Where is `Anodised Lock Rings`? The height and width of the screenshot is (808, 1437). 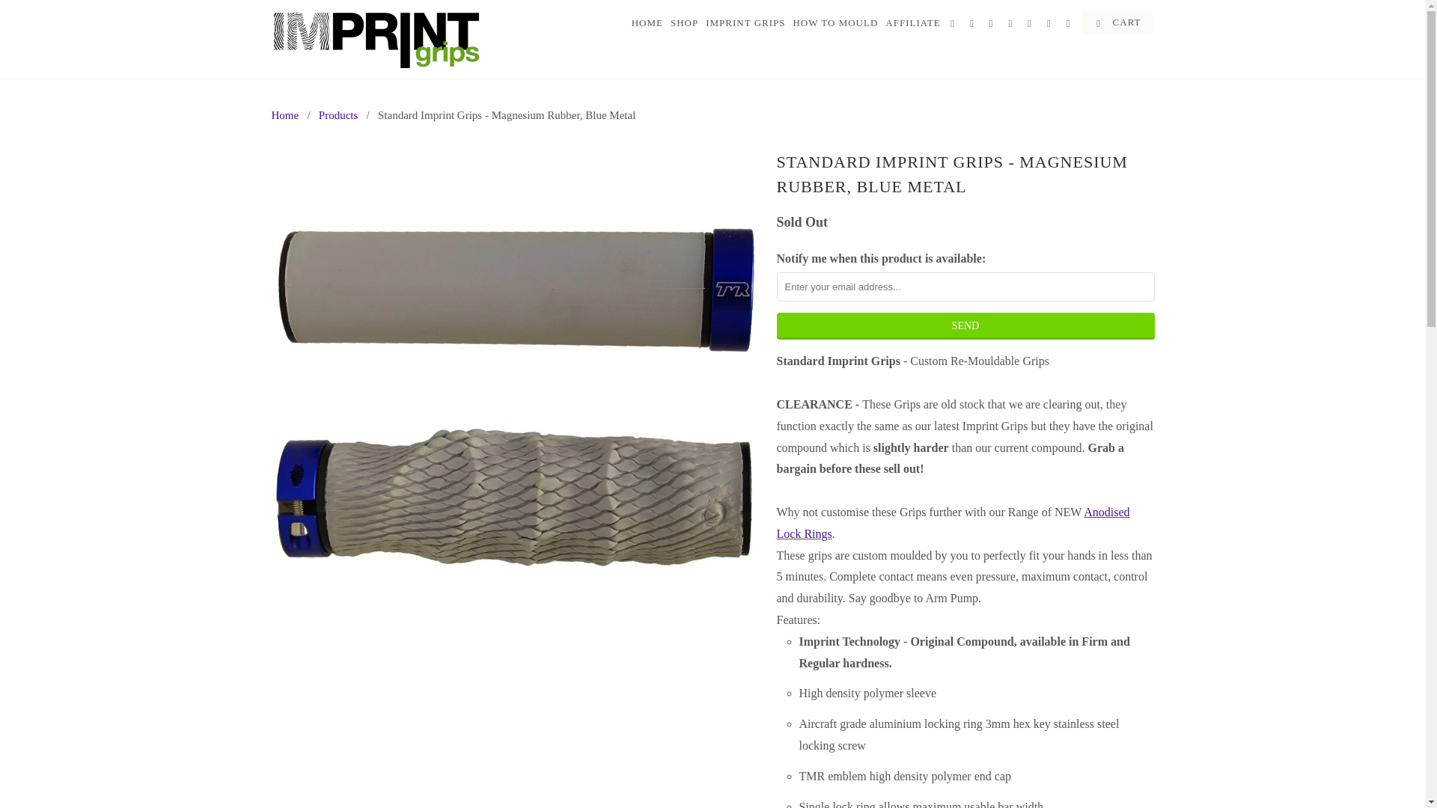
Anodised Lock Rings is located at coordinates (954, 523).